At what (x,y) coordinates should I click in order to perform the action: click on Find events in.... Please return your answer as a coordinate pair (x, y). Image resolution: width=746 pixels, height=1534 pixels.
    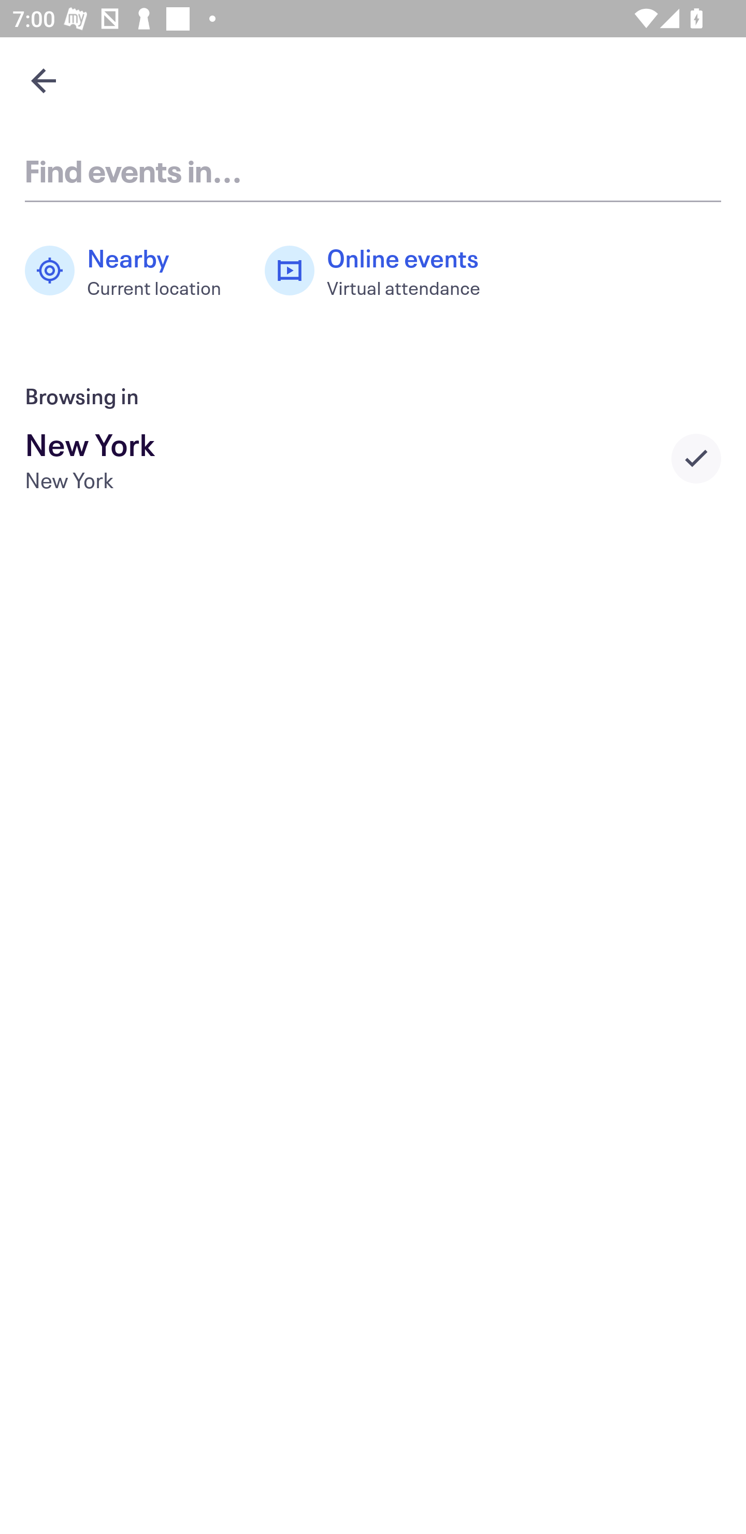
    Looking at the image, I should click on (373, 170).